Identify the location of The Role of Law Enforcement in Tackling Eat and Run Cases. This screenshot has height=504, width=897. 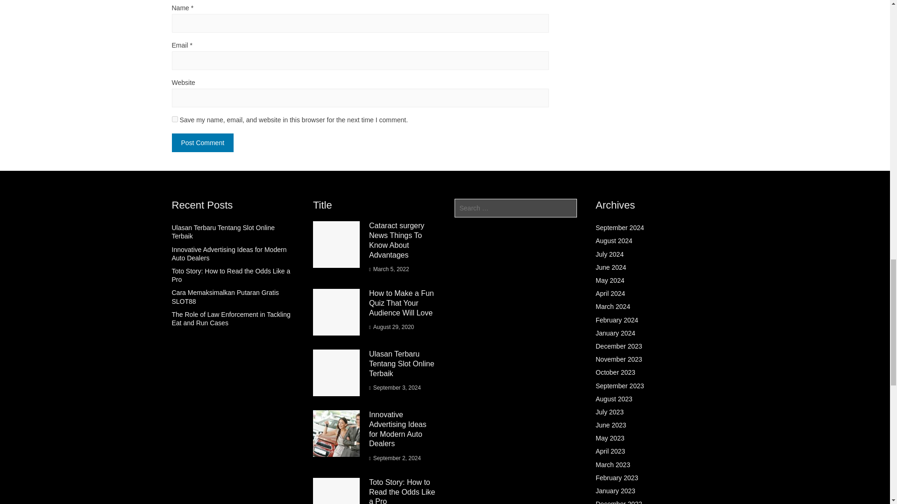
(231, 318).